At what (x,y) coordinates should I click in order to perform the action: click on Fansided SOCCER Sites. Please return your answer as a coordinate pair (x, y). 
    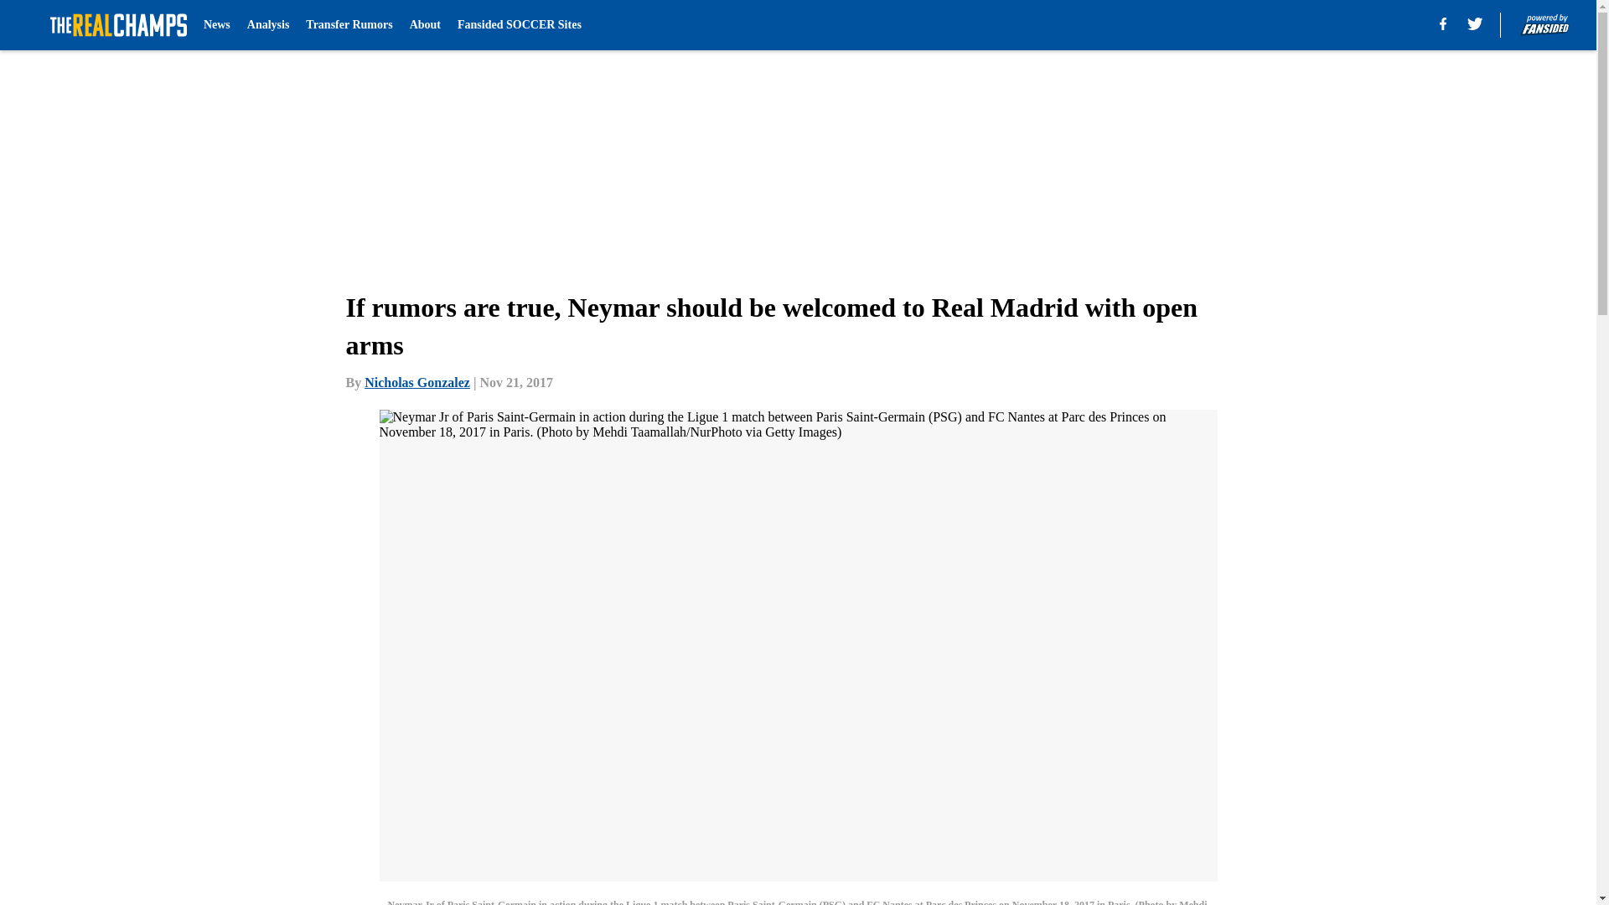
    Looking at the image, I should click on (519, 25).